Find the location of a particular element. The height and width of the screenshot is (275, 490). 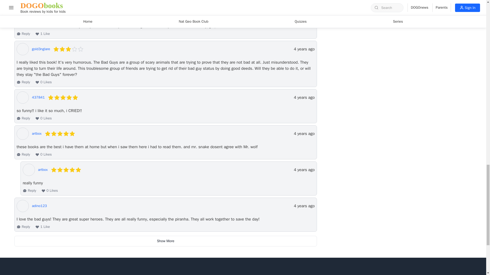

August 24, 2021 is located at coordinates (304, 13).